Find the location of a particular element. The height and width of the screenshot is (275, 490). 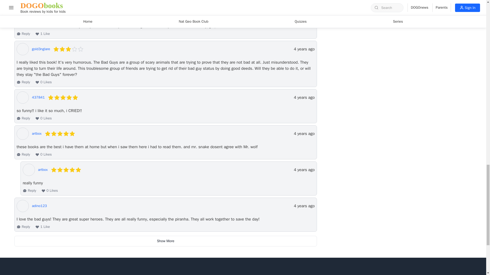

August 24, 2021 is located at coordinates (304, 13).